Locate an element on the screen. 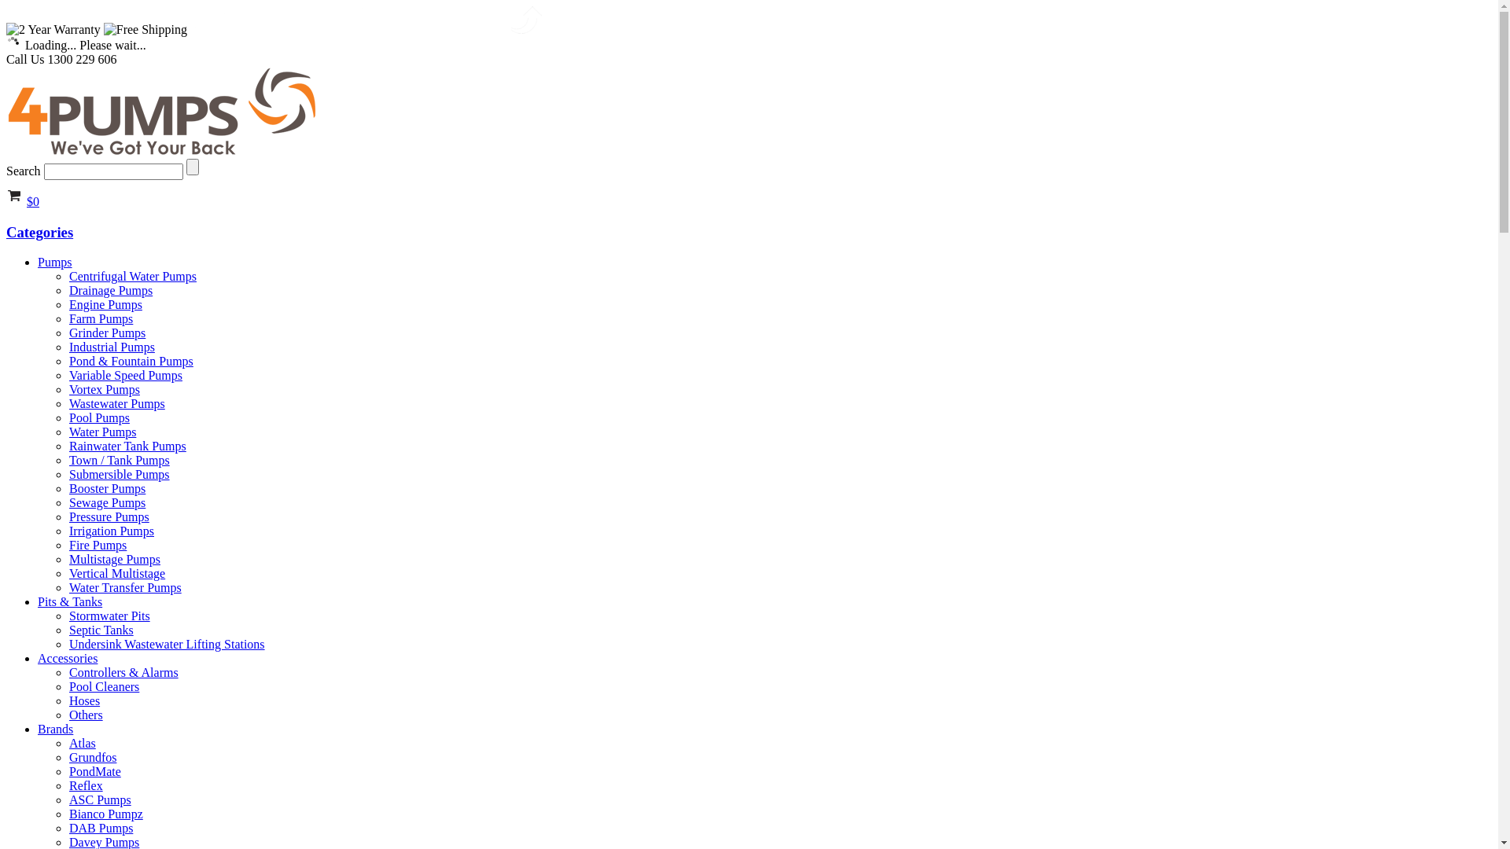 The image size is (1510, 849). Undersink Wastewater Lifting Stations is located at coordinates (167, 645).